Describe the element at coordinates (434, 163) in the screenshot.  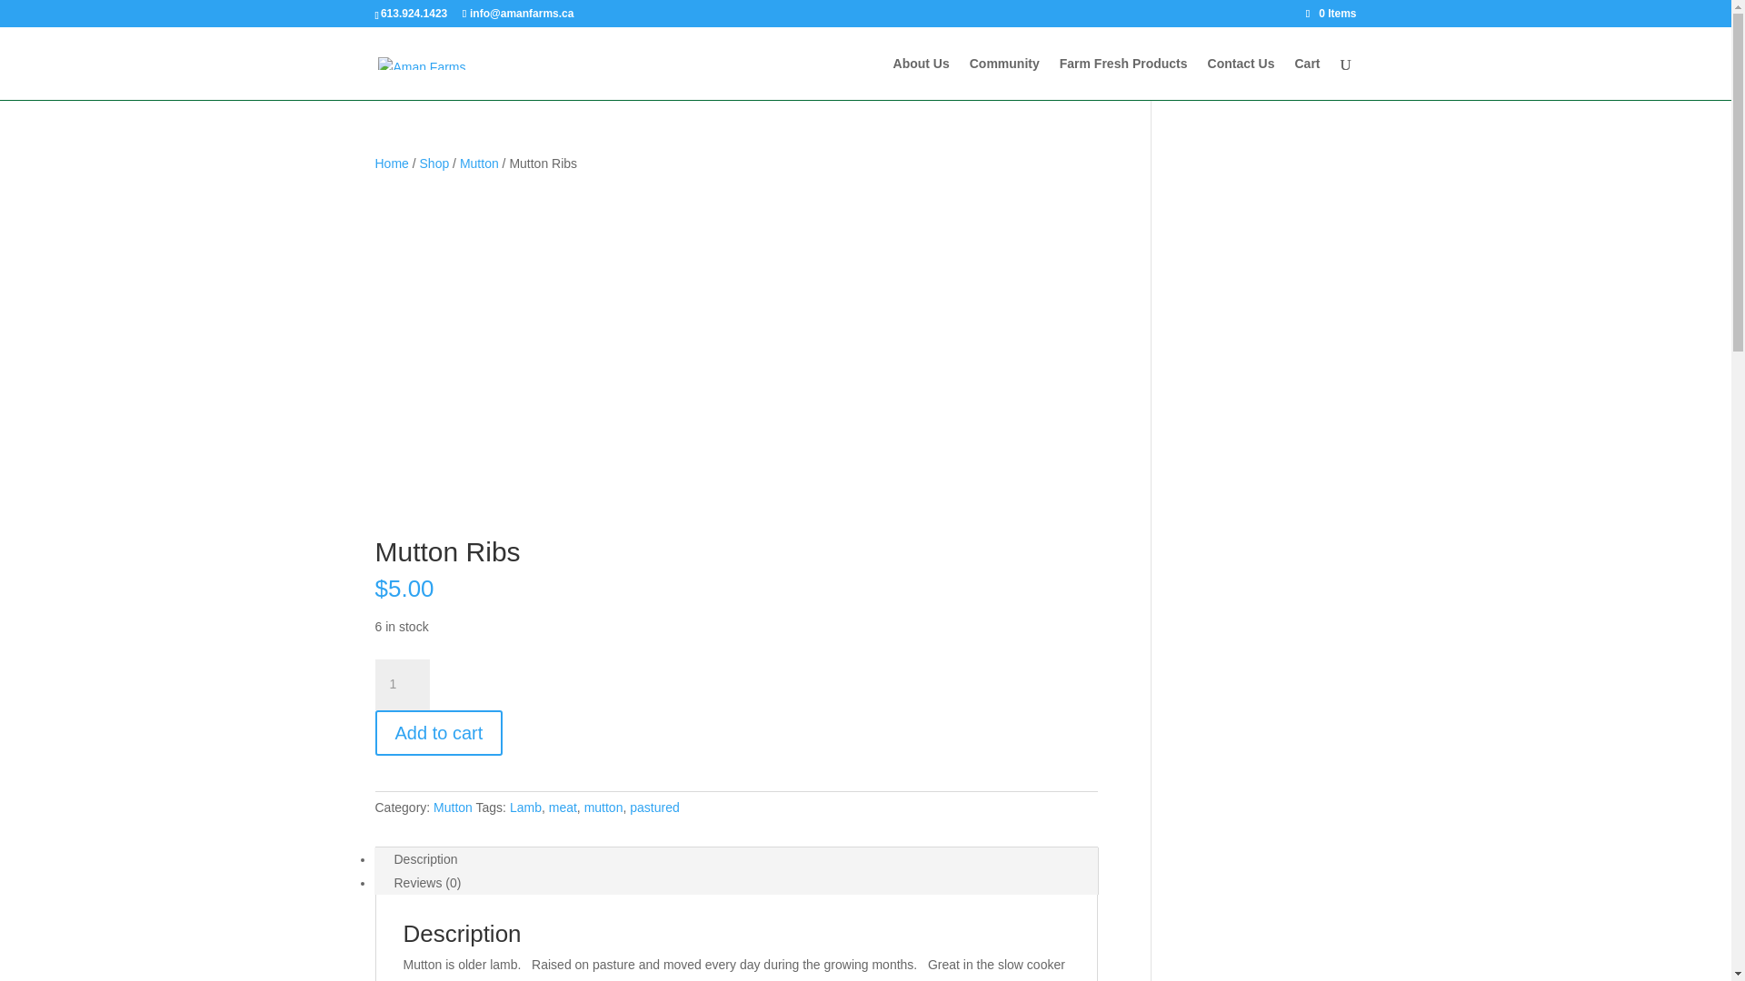
I see `Shop` at that location.